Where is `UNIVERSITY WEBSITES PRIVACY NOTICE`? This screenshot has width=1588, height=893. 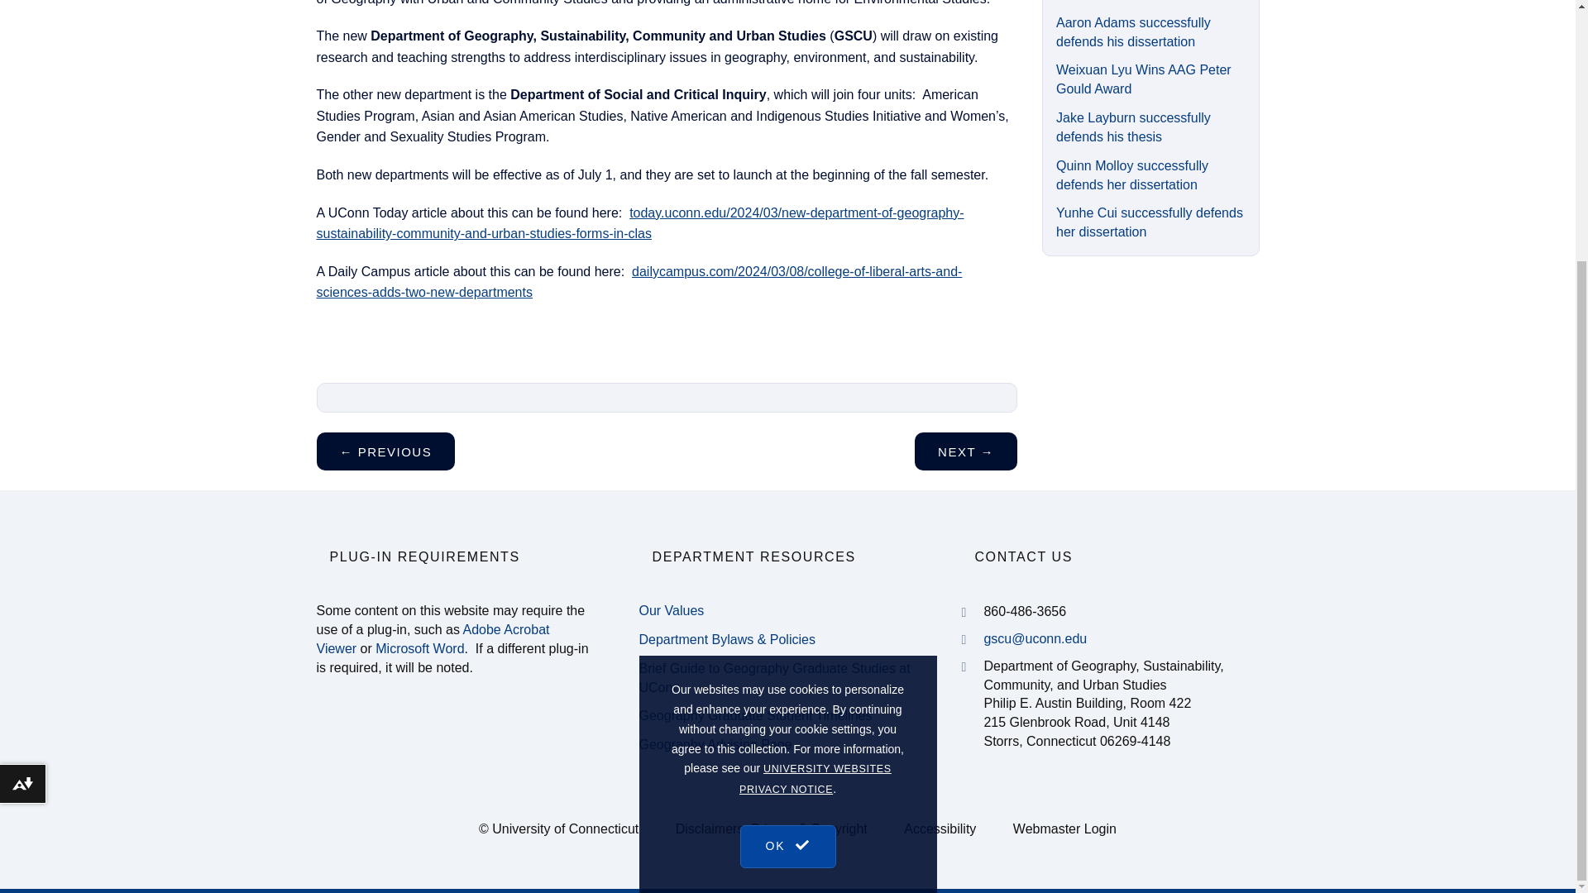
UNIVERSITY WEBSITES PRIVACY NOTICE is located at coordinates (816, 638).